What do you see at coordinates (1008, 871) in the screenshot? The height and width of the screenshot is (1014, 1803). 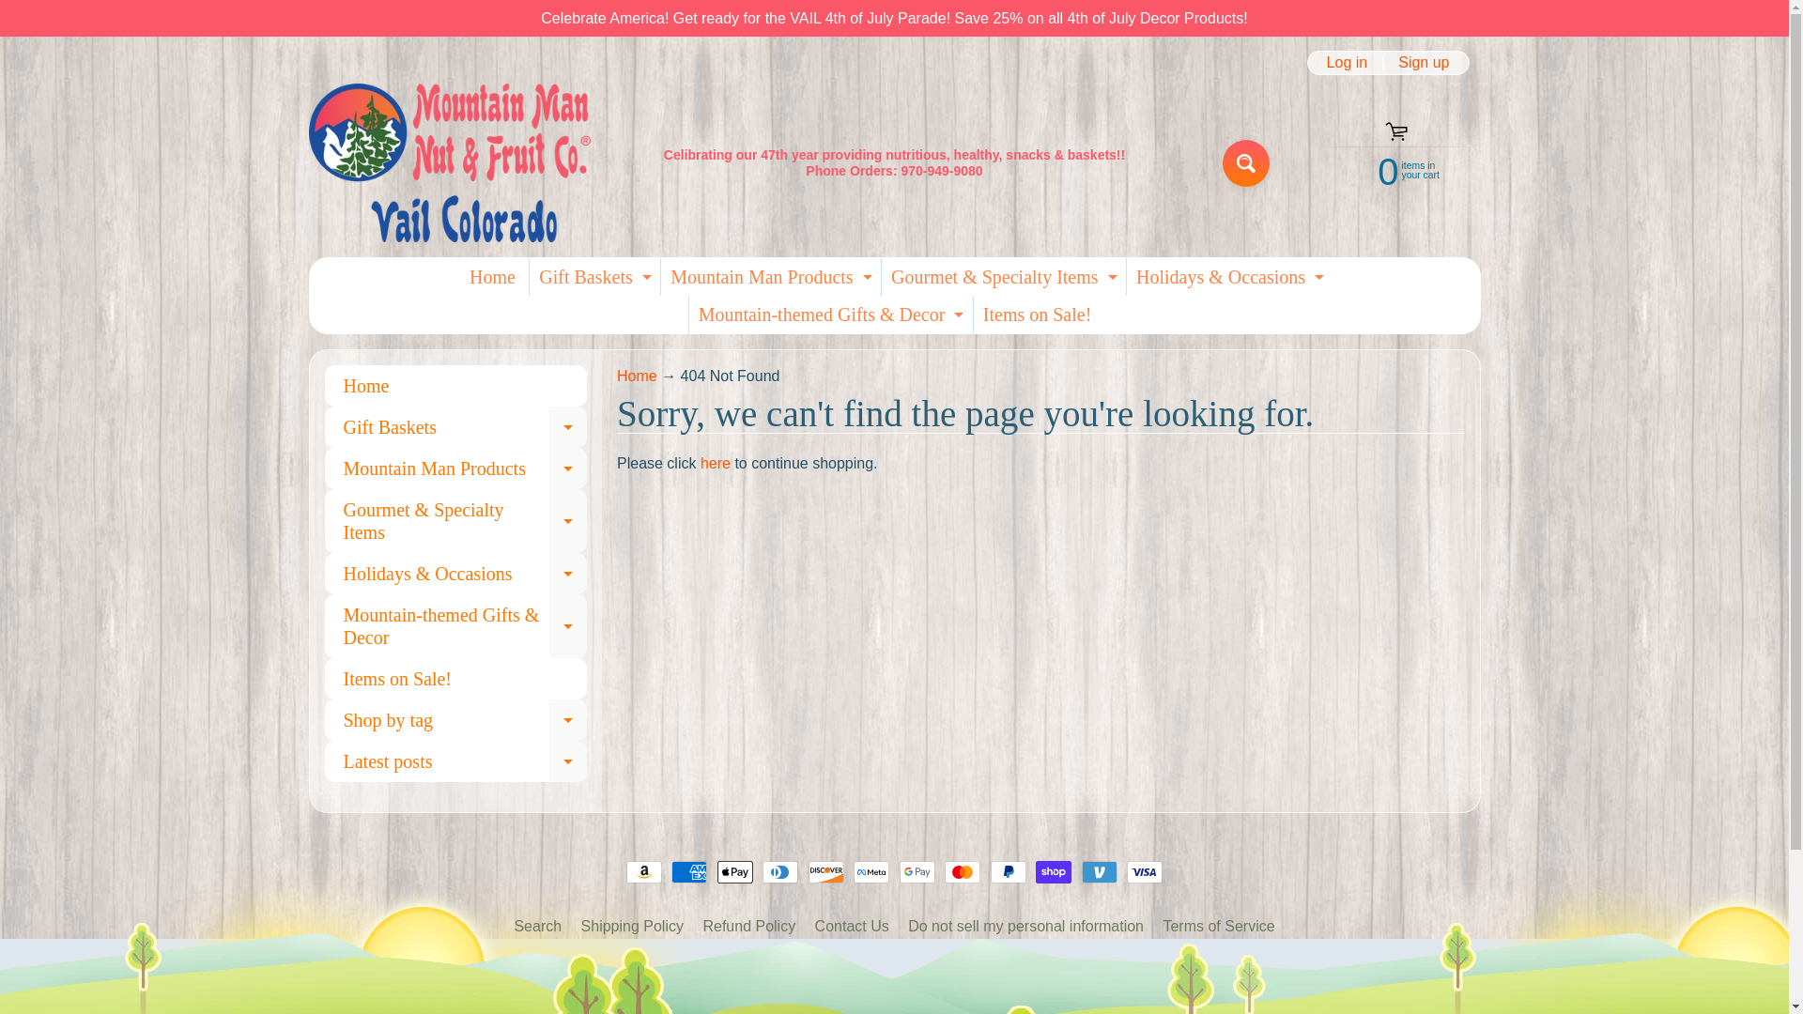 I see `PayPal` at bounding box center [1008, 871].